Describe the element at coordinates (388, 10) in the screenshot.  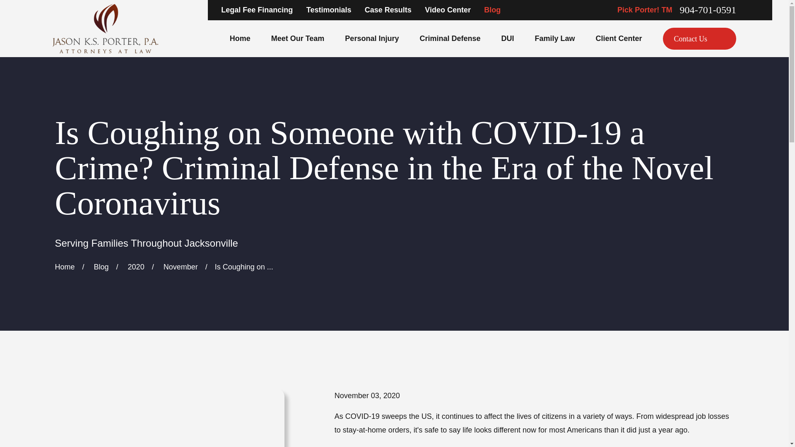
I see `Case Results` at that location.